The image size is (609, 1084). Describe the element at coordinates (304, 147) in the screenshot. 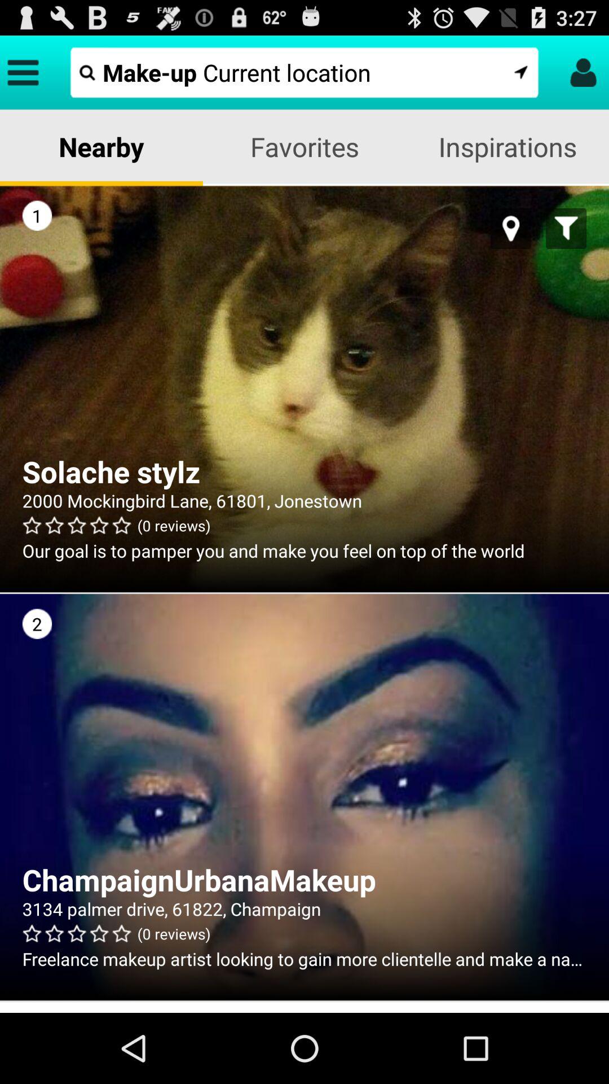

I see `open item to the right of nearby icon` at that location.